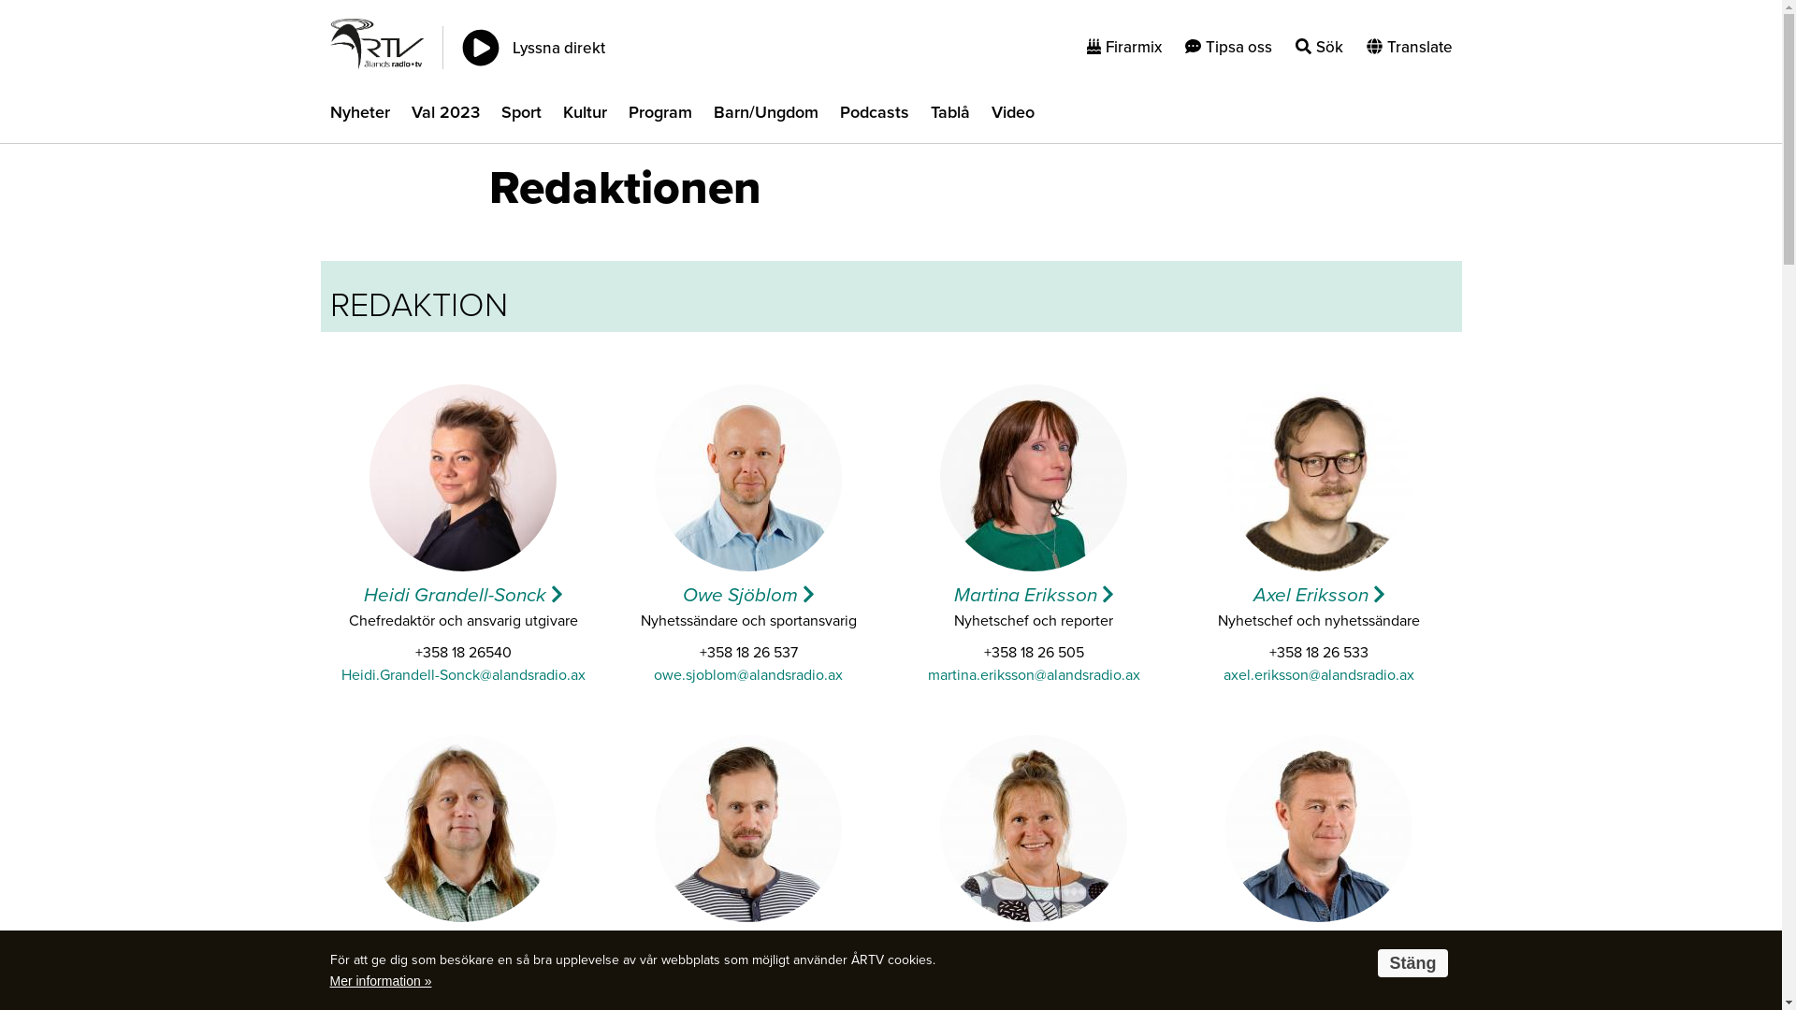  What do you see at coordinates (1013, 114) in the screenshot?
I see `Video` at bounding box center [1013, 114].